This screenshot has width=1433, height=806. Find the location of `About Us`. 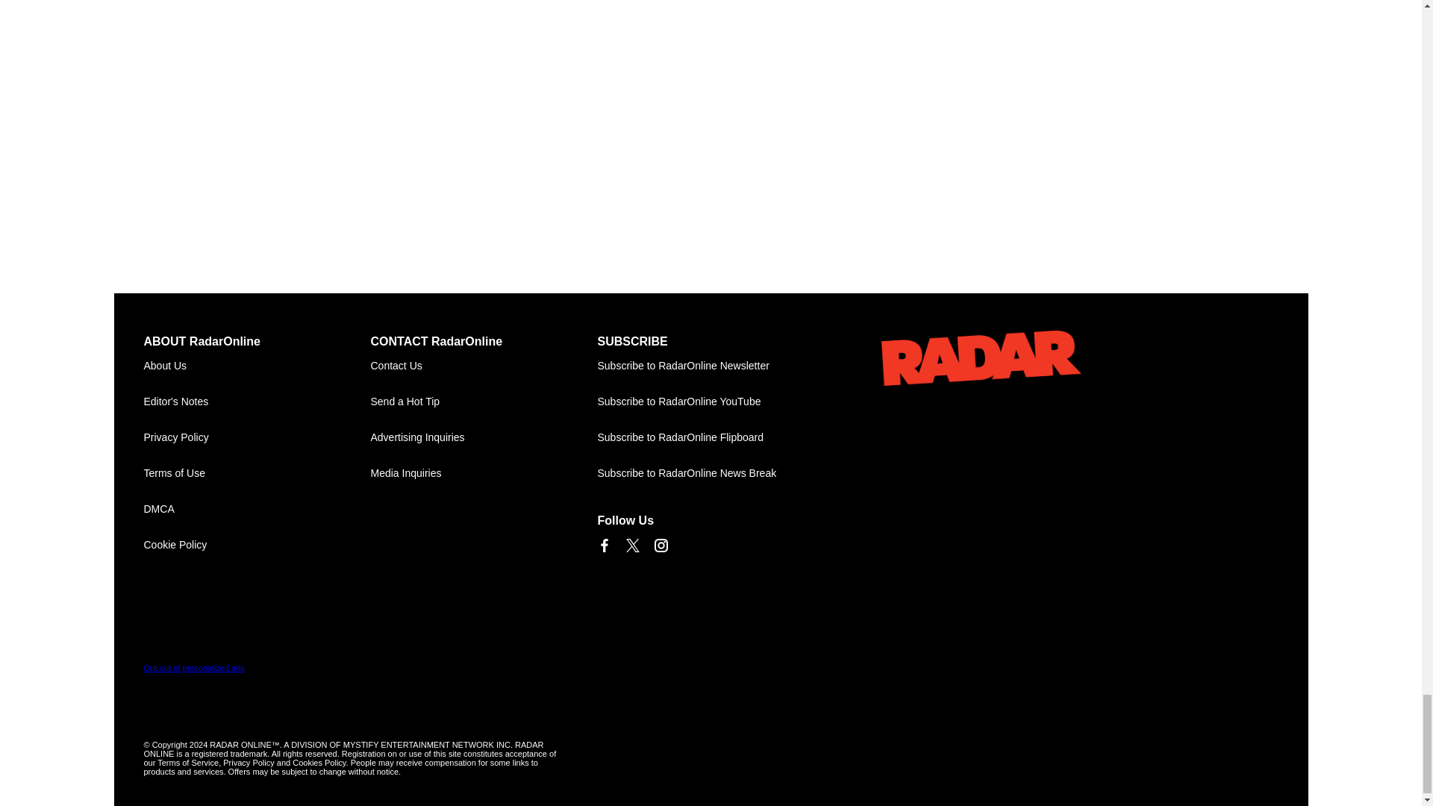

About Us is located at coordinates (257, 366).